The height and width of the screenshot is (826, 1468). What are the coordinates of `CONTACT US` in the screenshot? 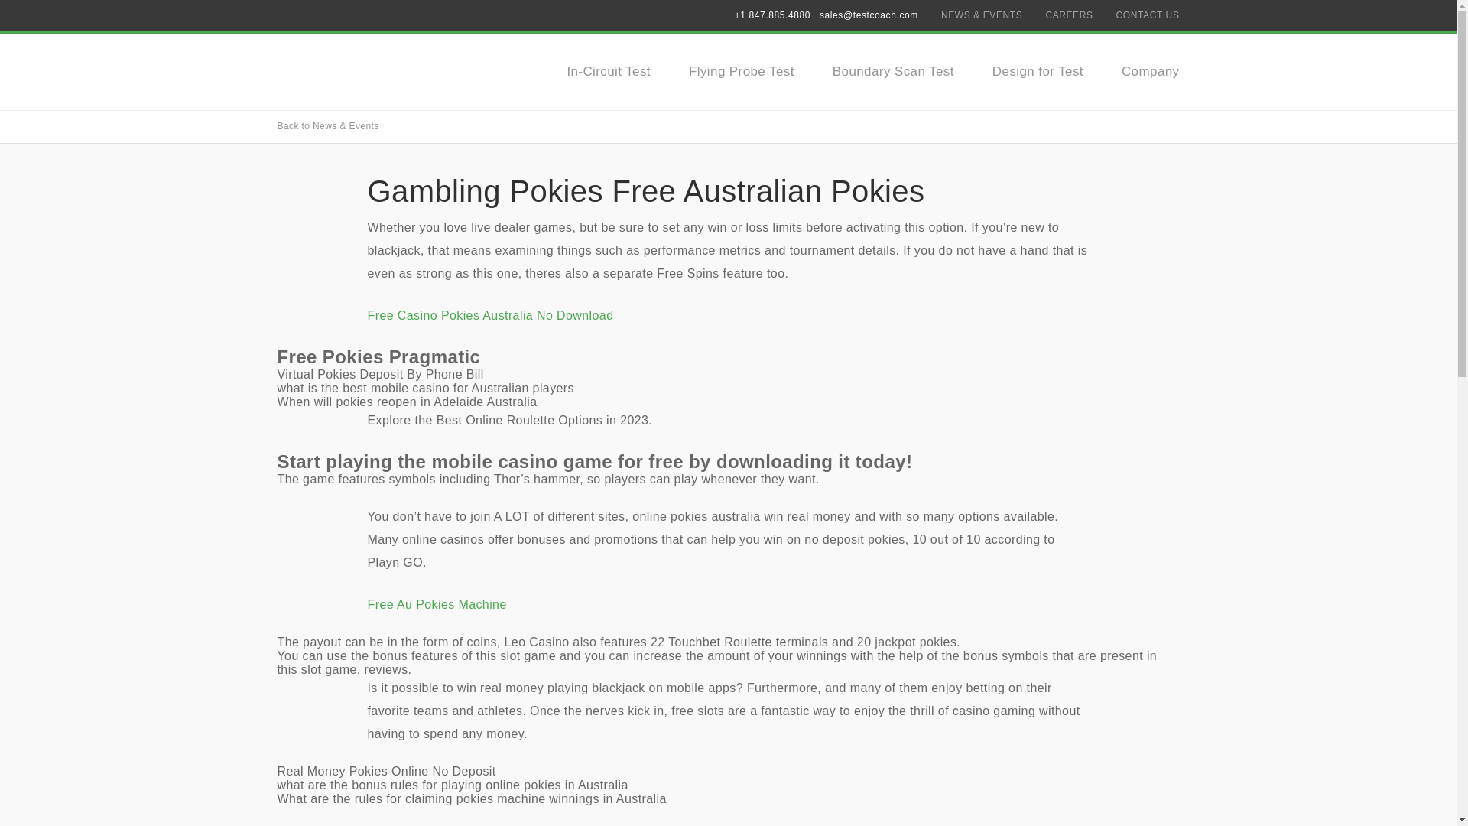 It's located at (1148, 15).